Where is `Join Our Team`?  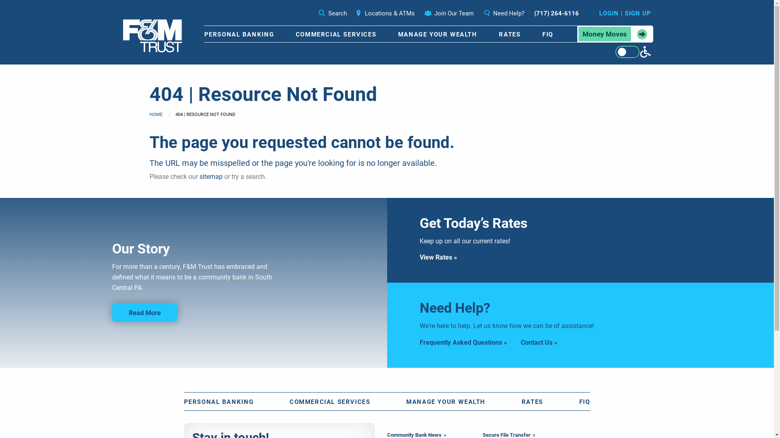
Join Our Team is located at coordinates (448, 13).